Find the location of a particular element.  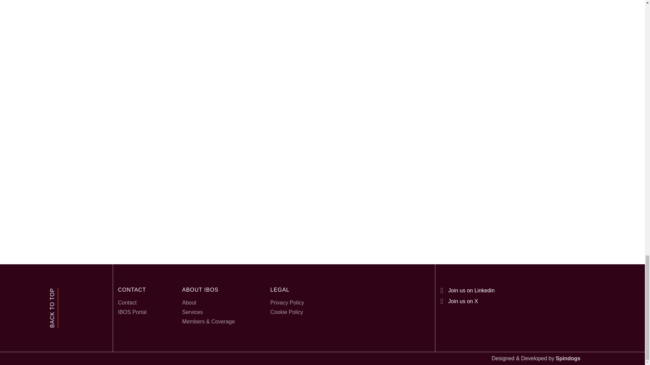

ABOUT IBOS is located at coordinates (208, 289).